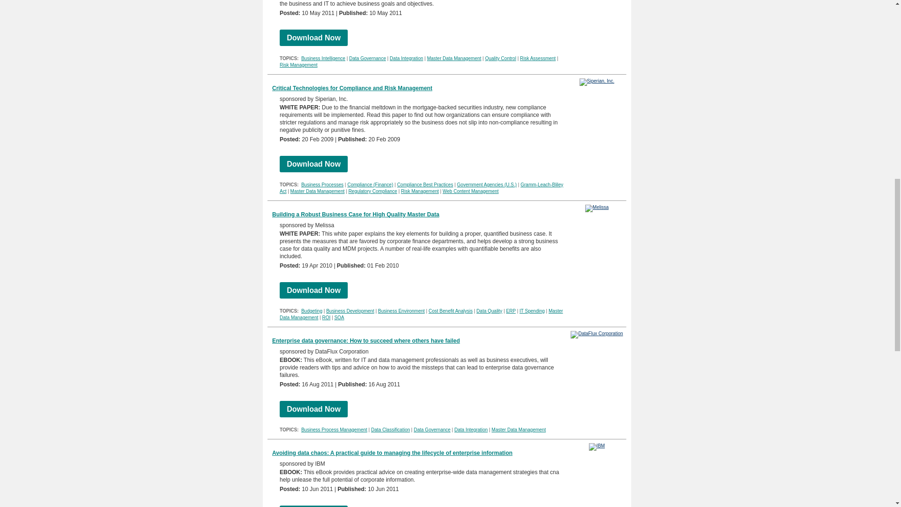  I want to click on Data Governance, so click(367, 58).